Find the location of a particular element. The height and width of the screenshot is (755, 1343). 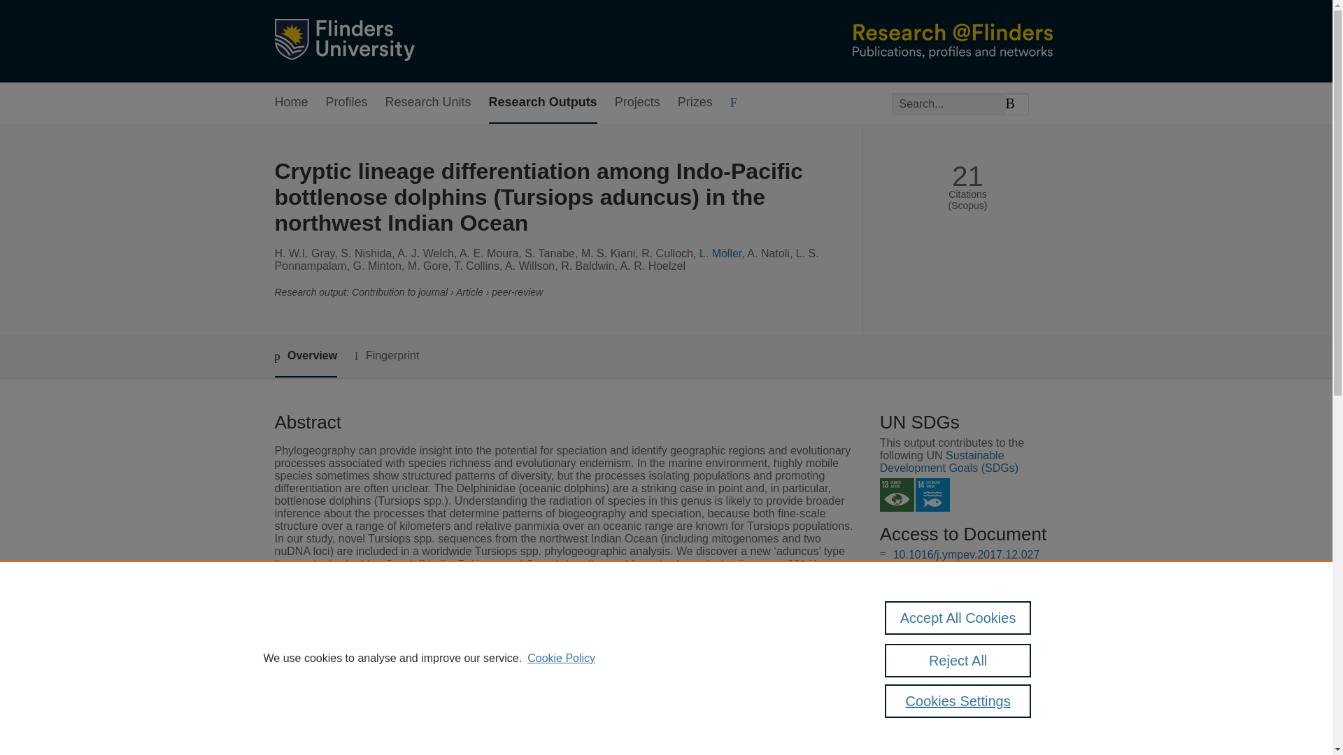

Molecular Phylogenetics and Evolution is located at coordinates (564, 711).